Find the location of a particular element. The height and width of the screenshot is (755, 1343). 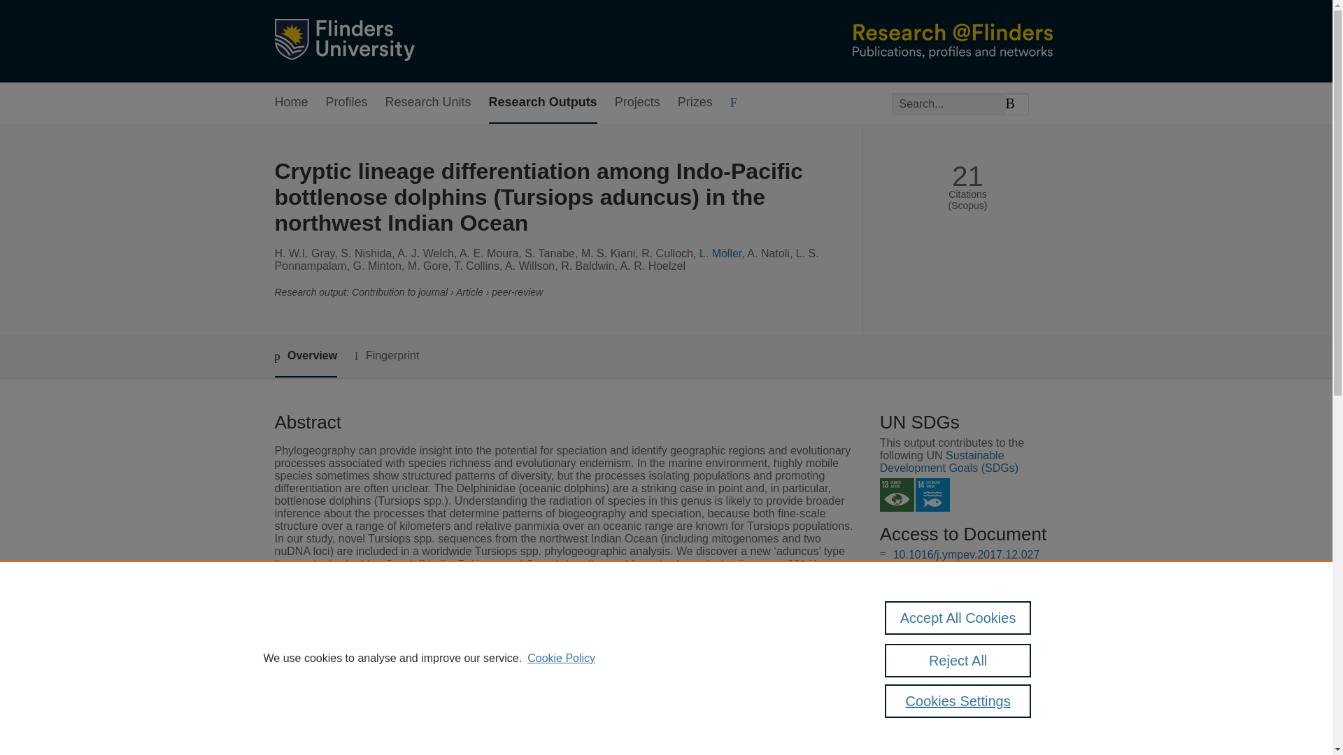

Molecular Phylogenetics and Evolution is located at coordinates (564, 711).